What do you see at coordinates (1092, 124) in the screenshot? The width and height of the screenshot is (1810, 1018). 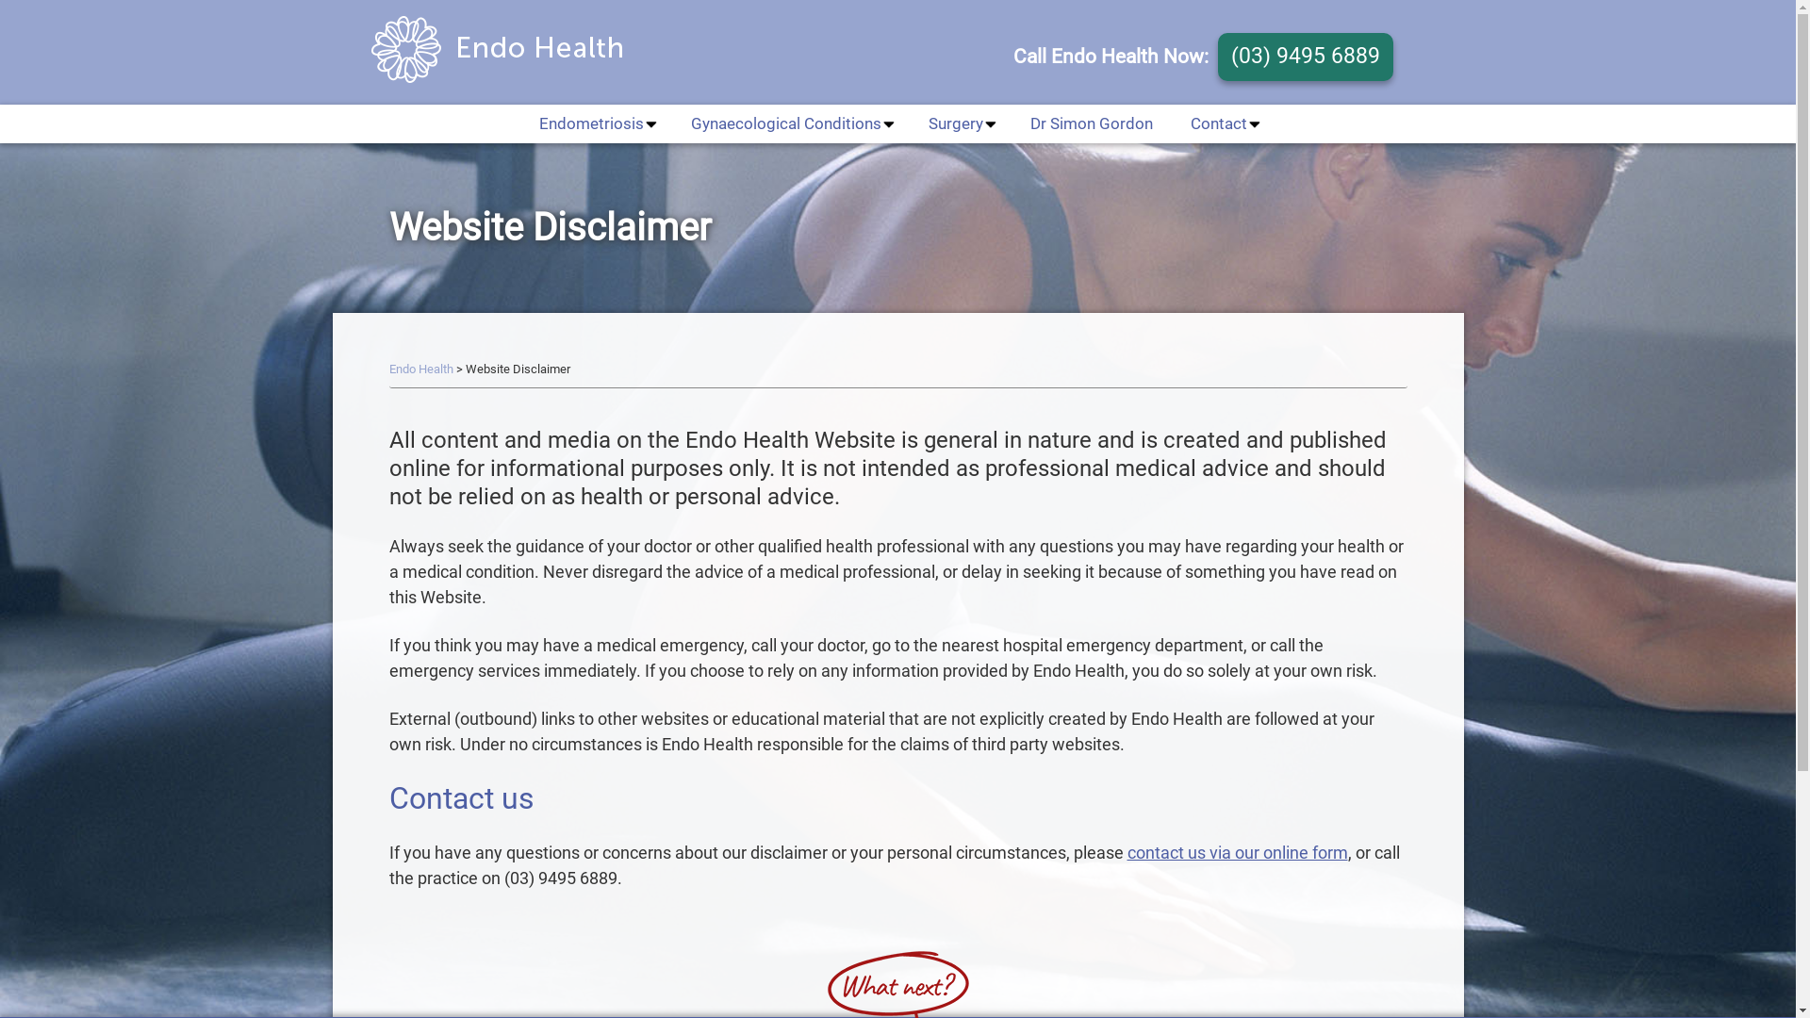 I see `Dr Simon Gordon` at bounding box center [1092, 124].